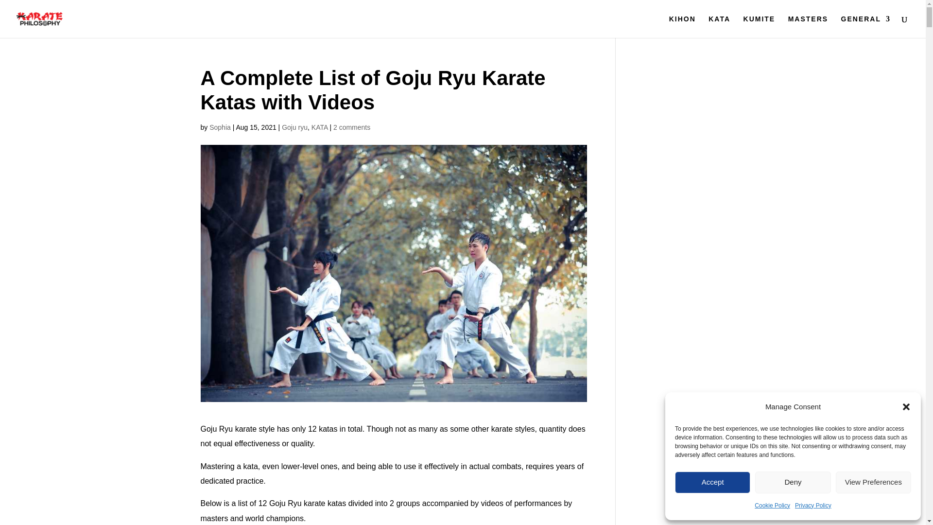  What do you see at coordinates (773, 506) in the screenshot?
I see `Cookie Policy` at bounding box center [773, 506].